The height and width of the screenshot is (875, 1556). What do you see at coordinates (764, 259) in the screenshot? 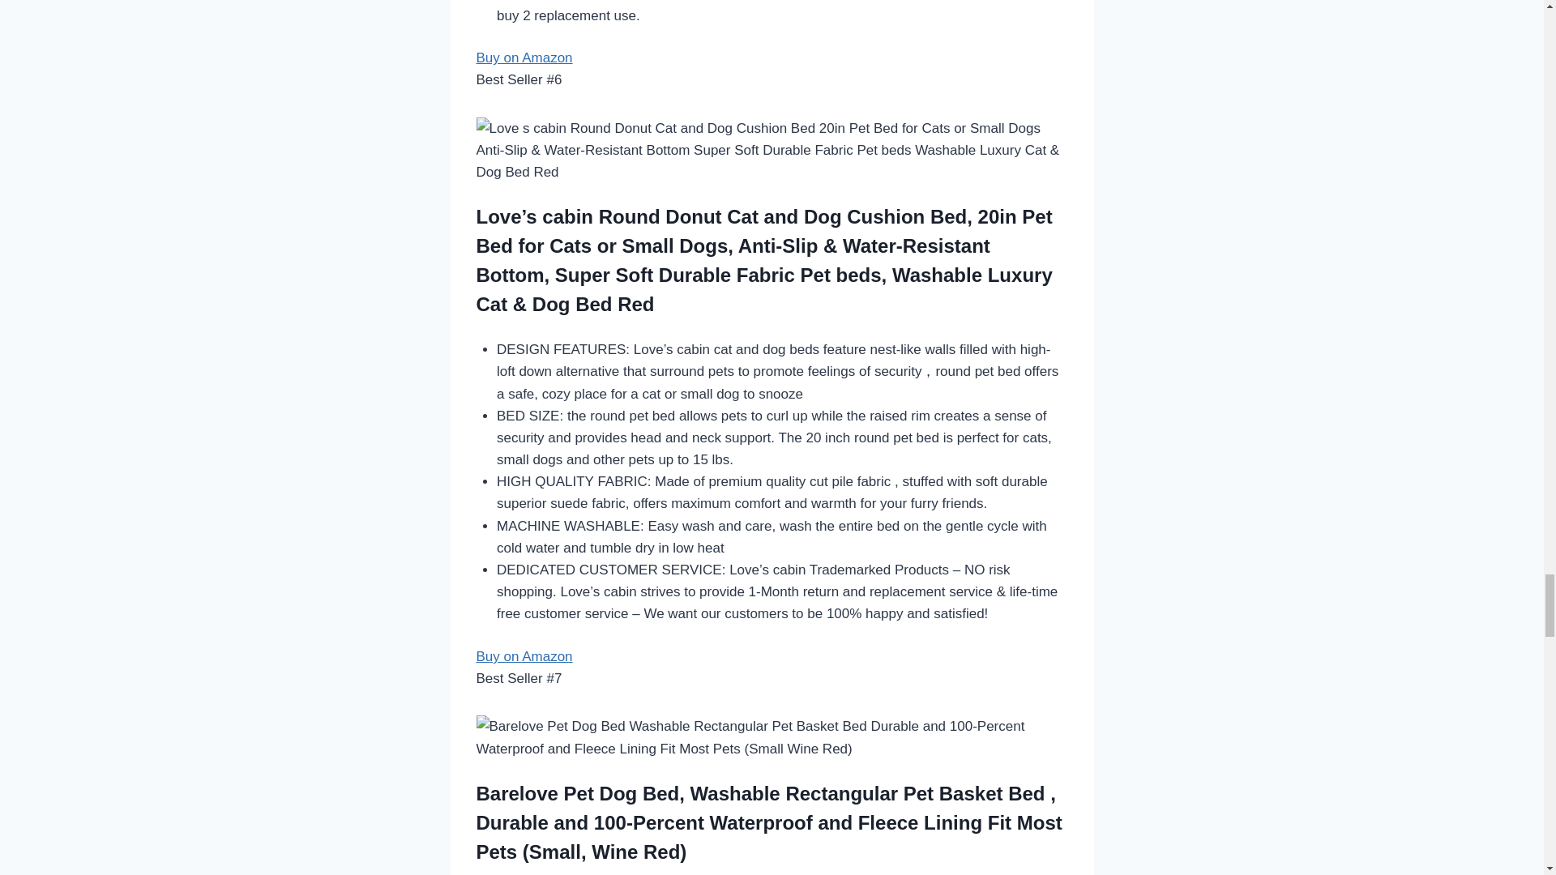
I see `Buy on Amazon` at bounding box center [764, 259].